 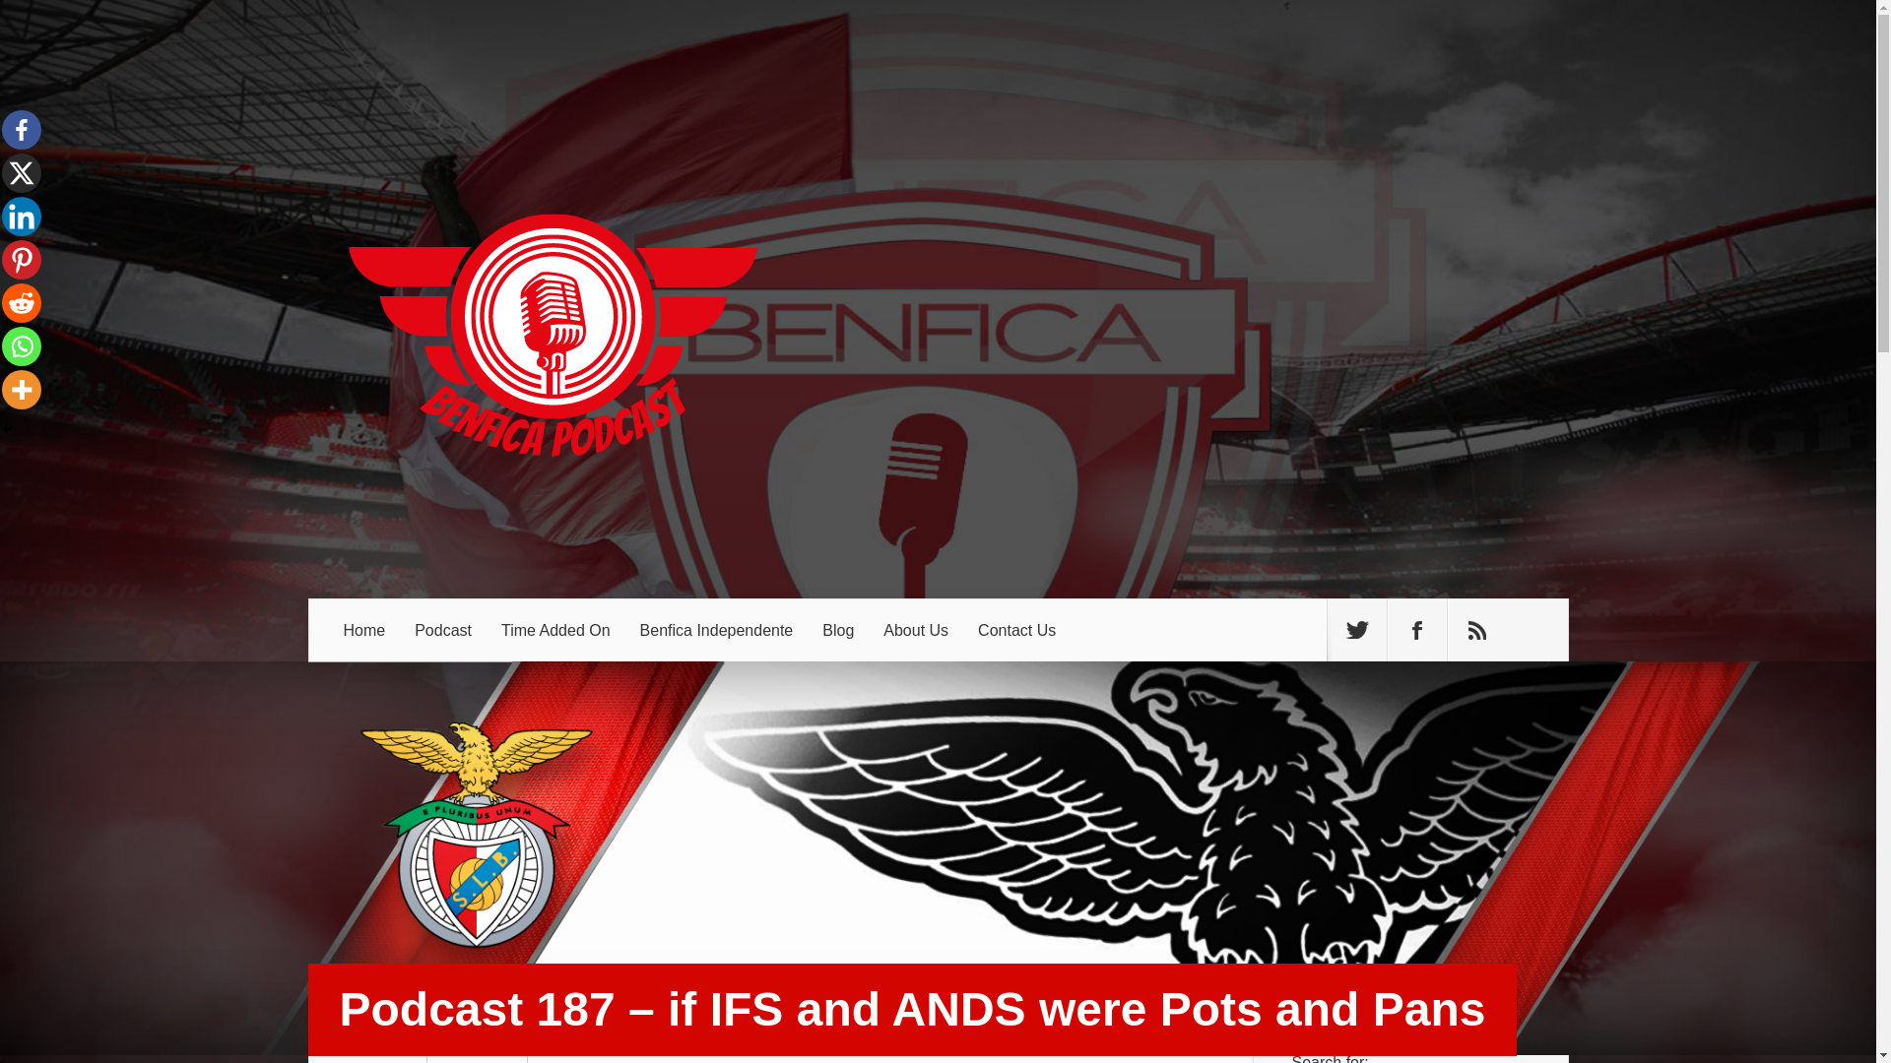 What do you see at coordinates (717, 630) in the screenshot?
I see `Benfica Independente` at bounding box center [717, 630].